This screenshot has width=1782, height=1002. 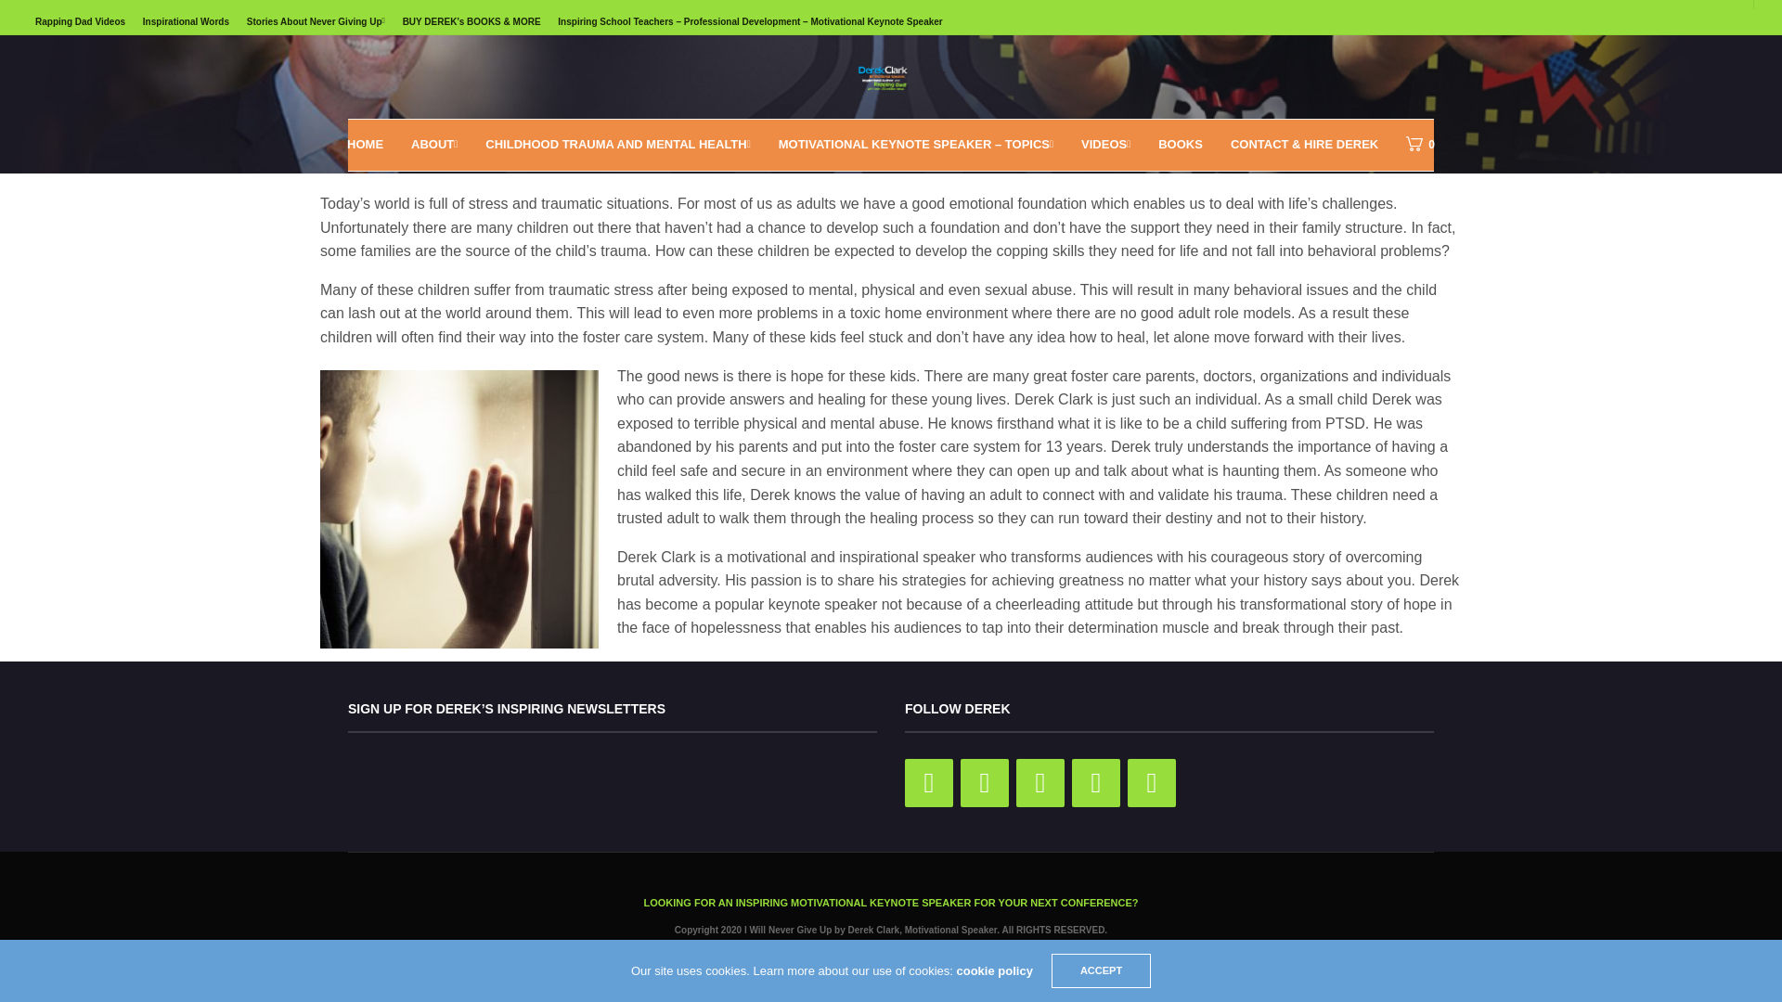 What do you see at coordinates (1039, 783) in the screenshot?
I see `Instagram` at bounding box center [1039, 783].